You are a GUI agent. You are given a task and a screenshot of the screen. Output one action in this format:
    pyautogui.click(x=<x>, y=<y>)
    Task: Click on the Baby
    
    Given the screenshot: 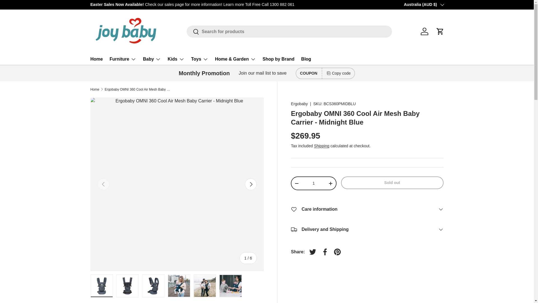 What is the action you would take?
    pyautogui.click(x=152, y=59)
    